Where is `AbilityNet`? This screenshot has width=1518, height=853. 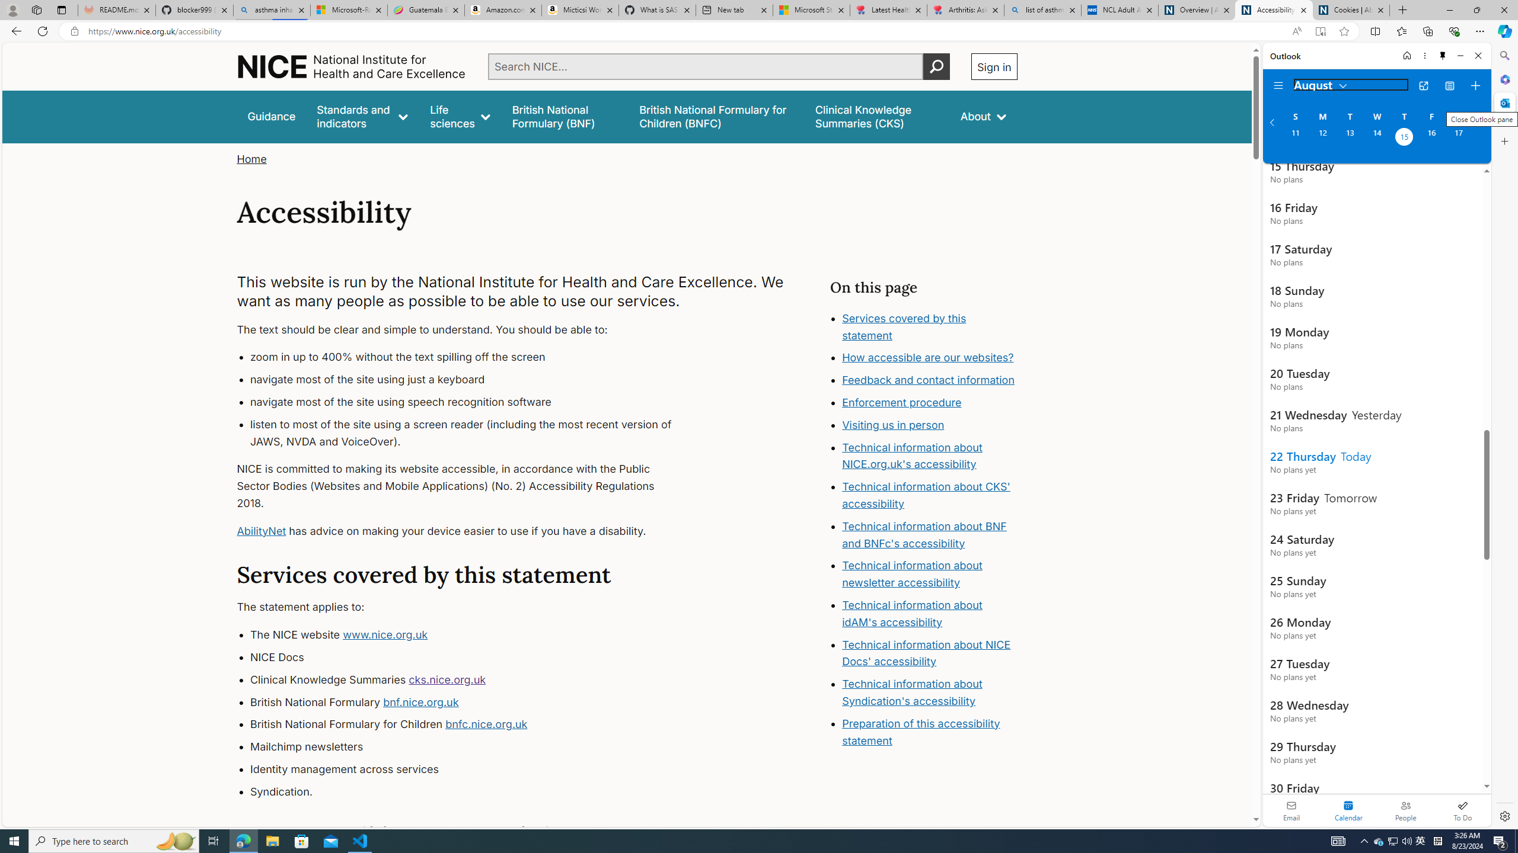 AbilityNet is located at coordinates (261, 531).